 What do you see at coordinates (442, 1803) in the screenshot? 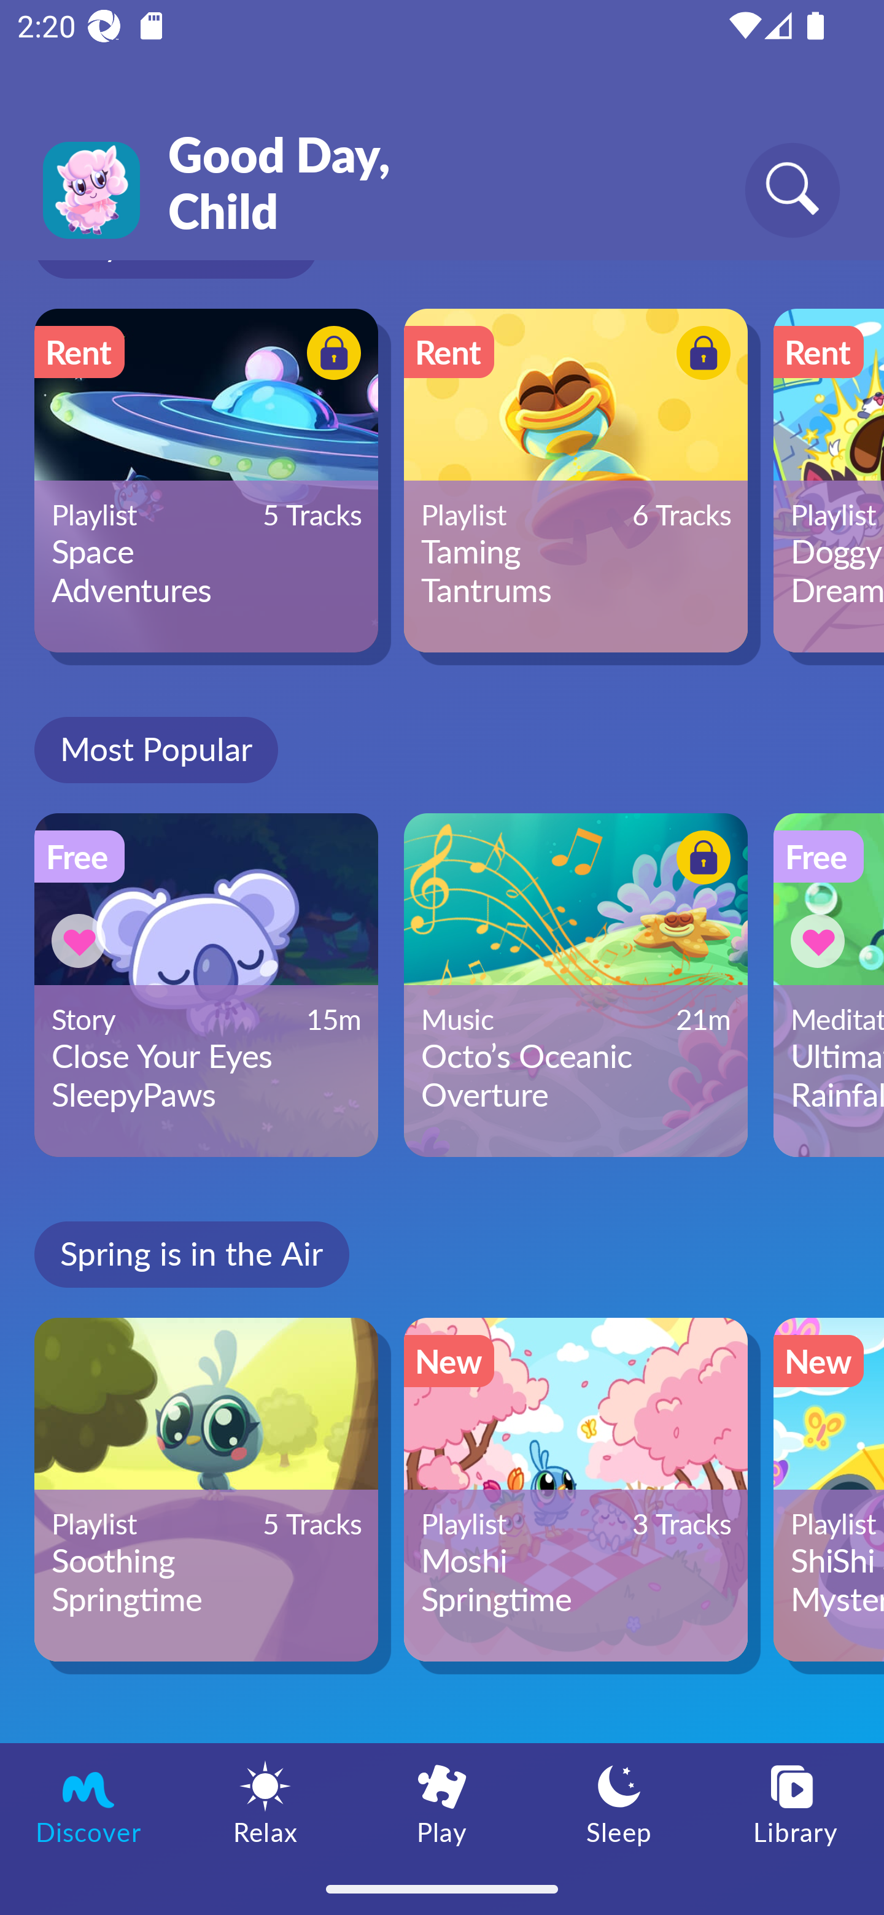
I see `Play` at bounding box center [442, 1803].